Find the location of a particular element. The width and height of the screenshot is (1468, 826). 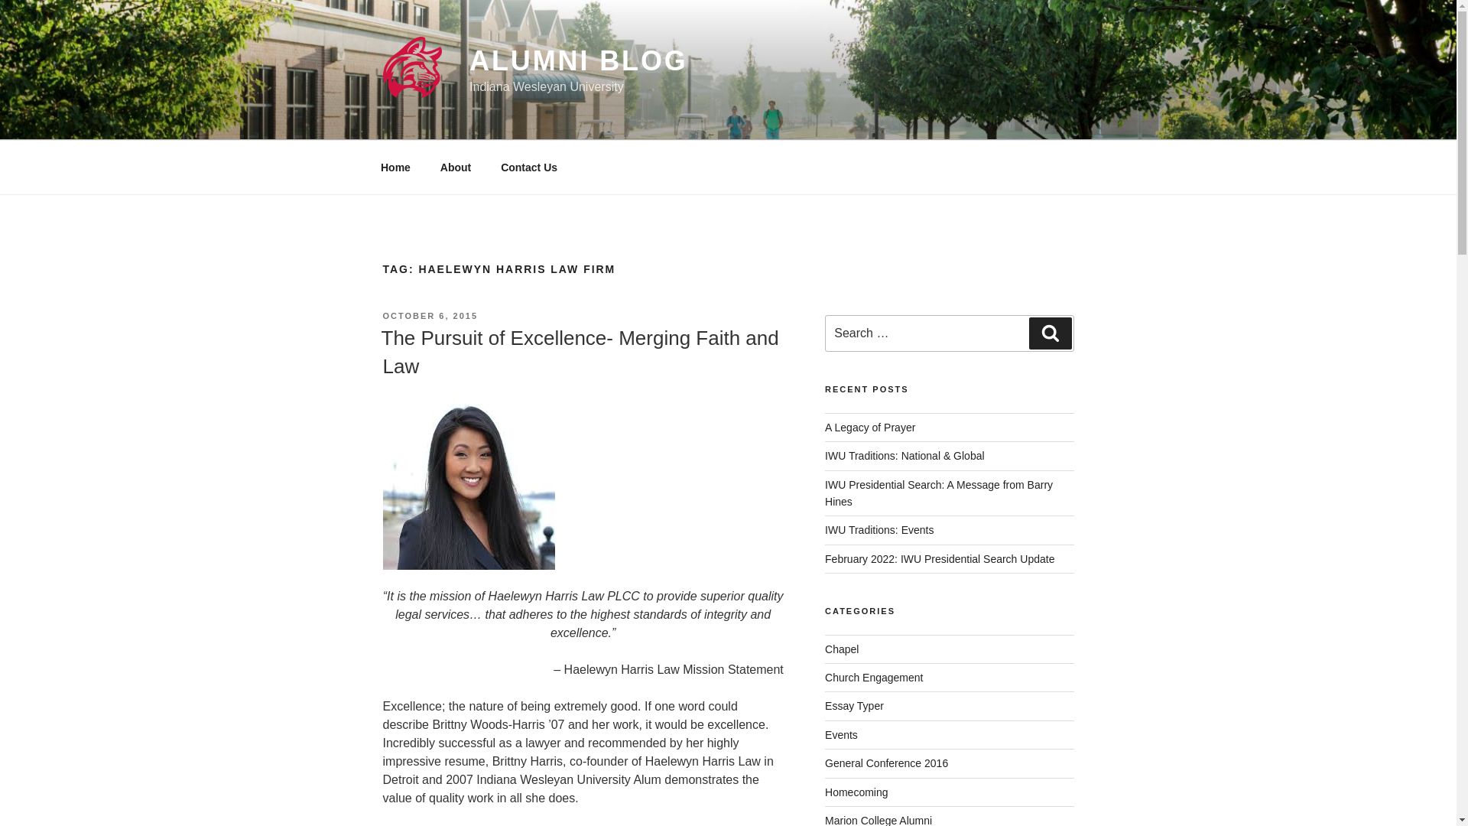

Home is located at coordinates (395, 167).